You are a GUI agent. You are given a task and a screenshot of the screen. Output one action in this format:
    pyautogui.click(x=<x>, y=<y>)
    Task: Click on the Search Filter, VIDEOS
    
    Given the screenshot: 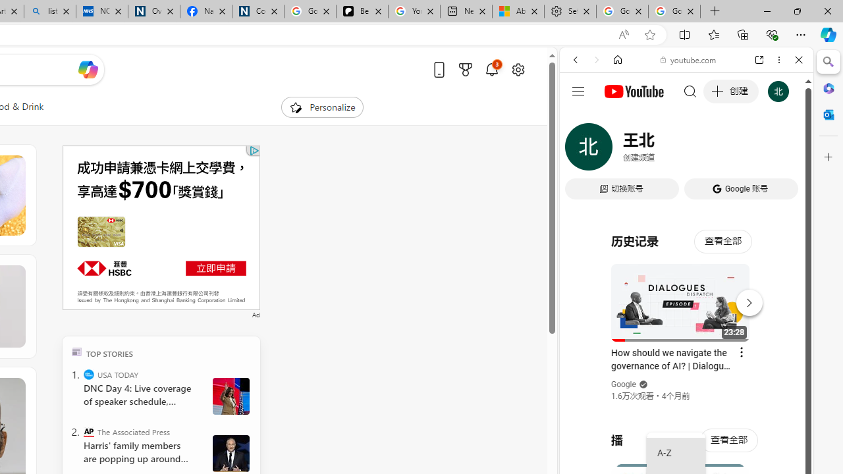 What is the action you would take?
    pyautogui.click(x=663, y=150)
    